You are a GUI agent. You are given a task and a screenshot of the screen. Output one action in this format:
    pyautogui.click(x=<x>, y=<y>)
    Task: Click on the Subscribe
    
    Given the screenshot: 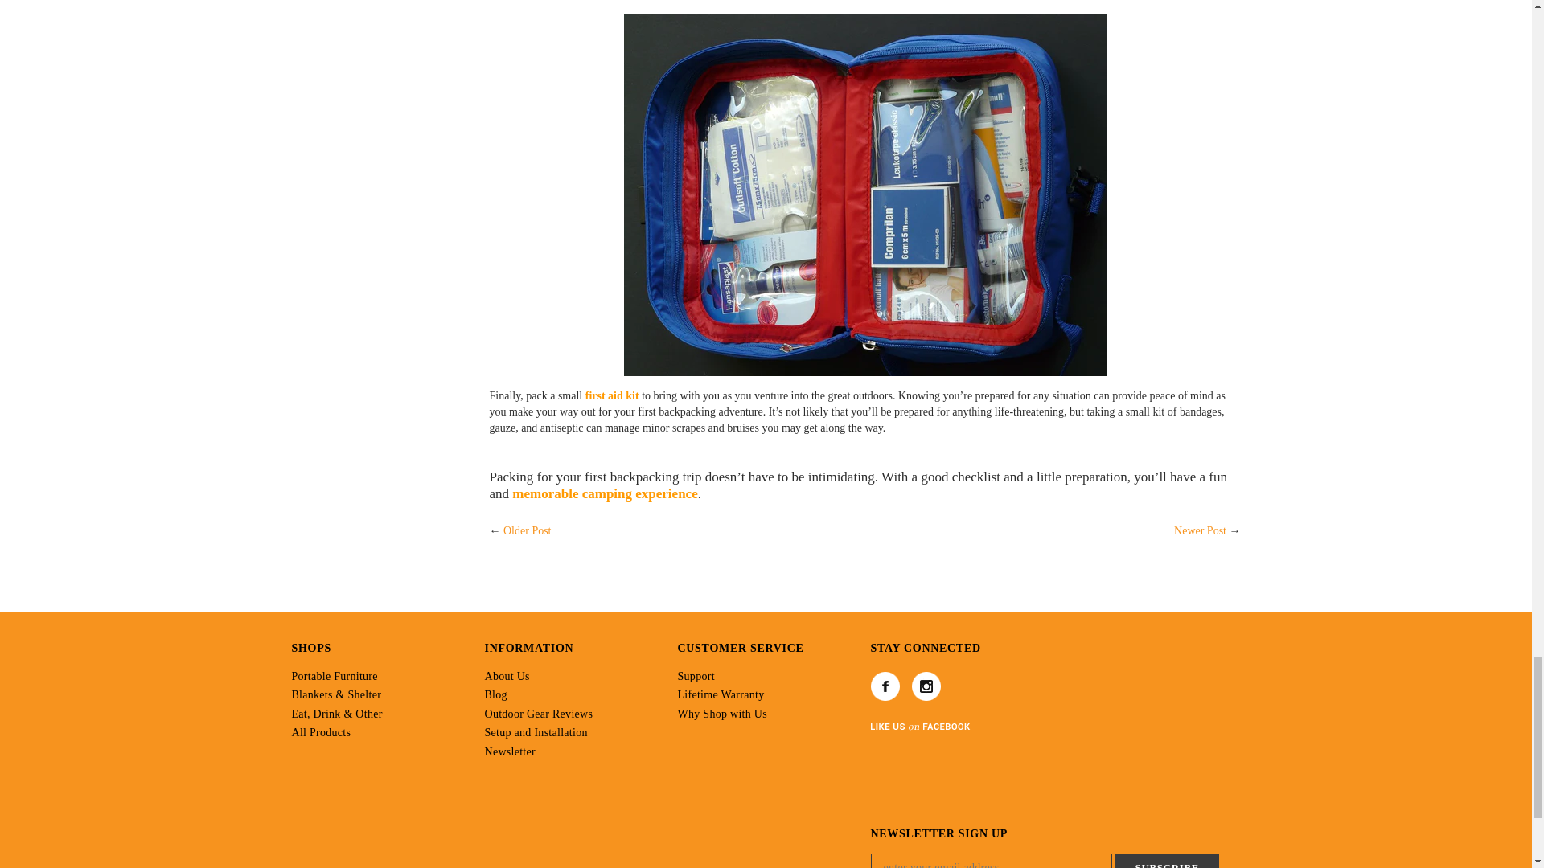 What is the action you would take?
    pyautogui.click(x=1167, y=860)
    